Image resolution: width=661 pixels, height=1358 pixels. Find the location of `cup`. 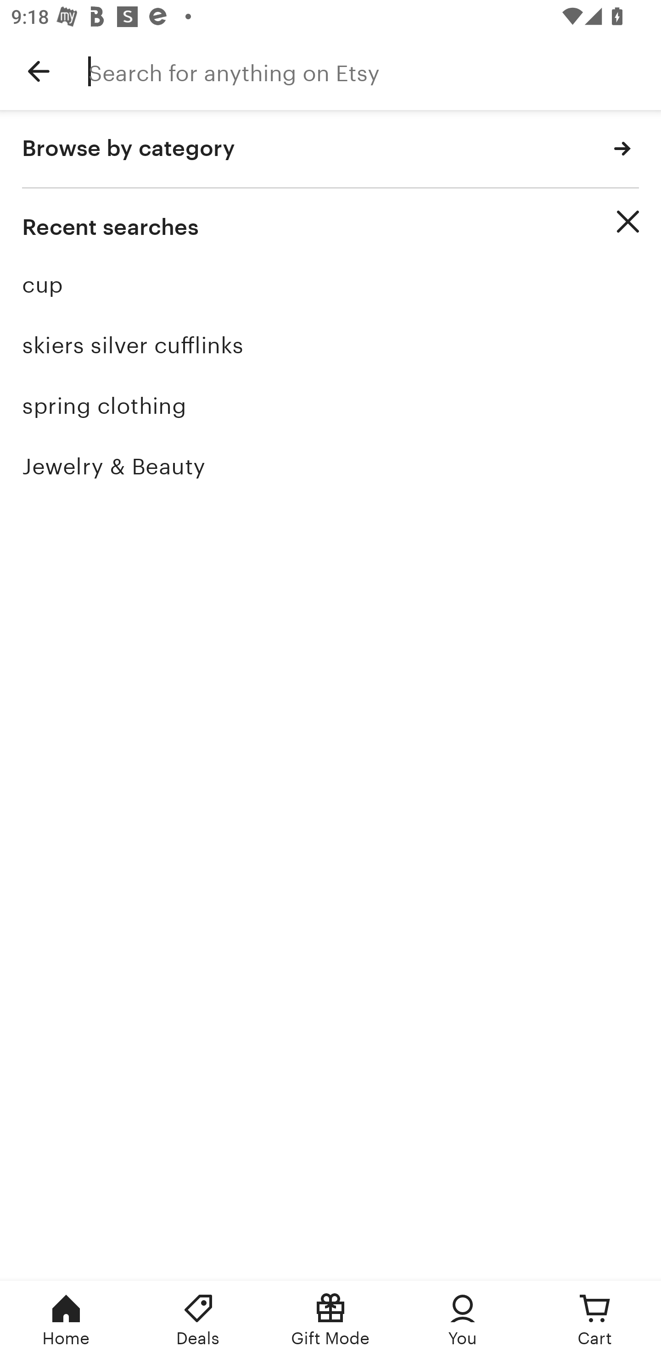

cup is located at coordinates (330, 285).